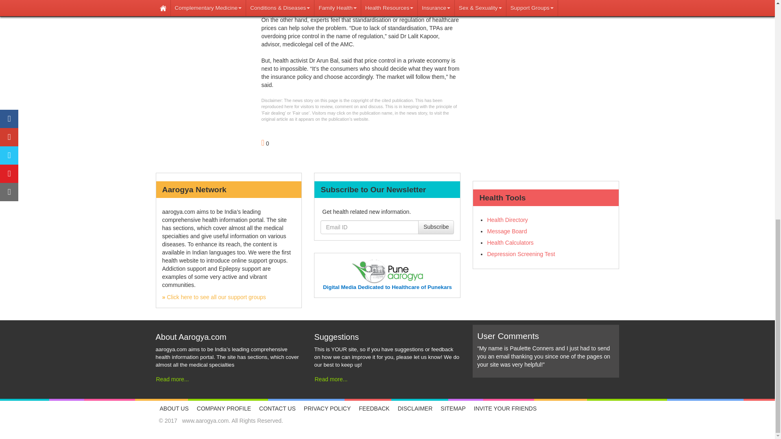 This screenshot has height=439, width=781. I want to click on Aarogya Network, so click(213, 297).